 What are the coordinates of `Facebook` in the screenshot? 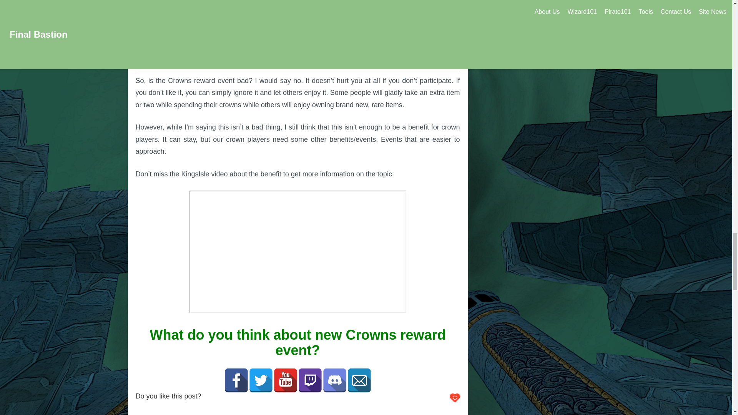 It's located at (236, 380).